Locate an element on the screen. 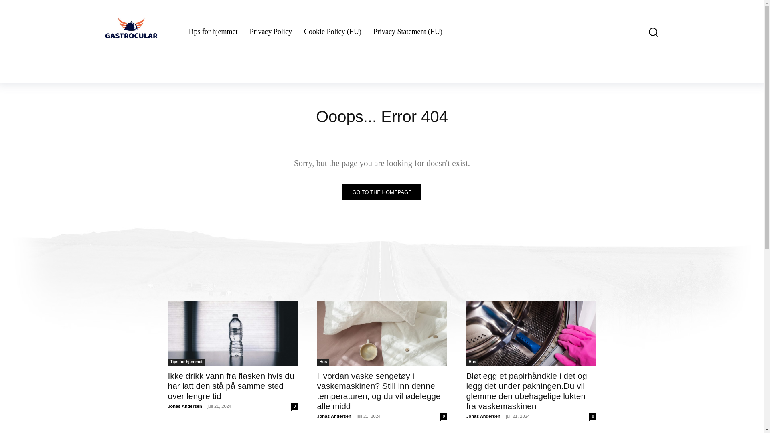  Tips for hjemmet is located at coordinates (186, 362).